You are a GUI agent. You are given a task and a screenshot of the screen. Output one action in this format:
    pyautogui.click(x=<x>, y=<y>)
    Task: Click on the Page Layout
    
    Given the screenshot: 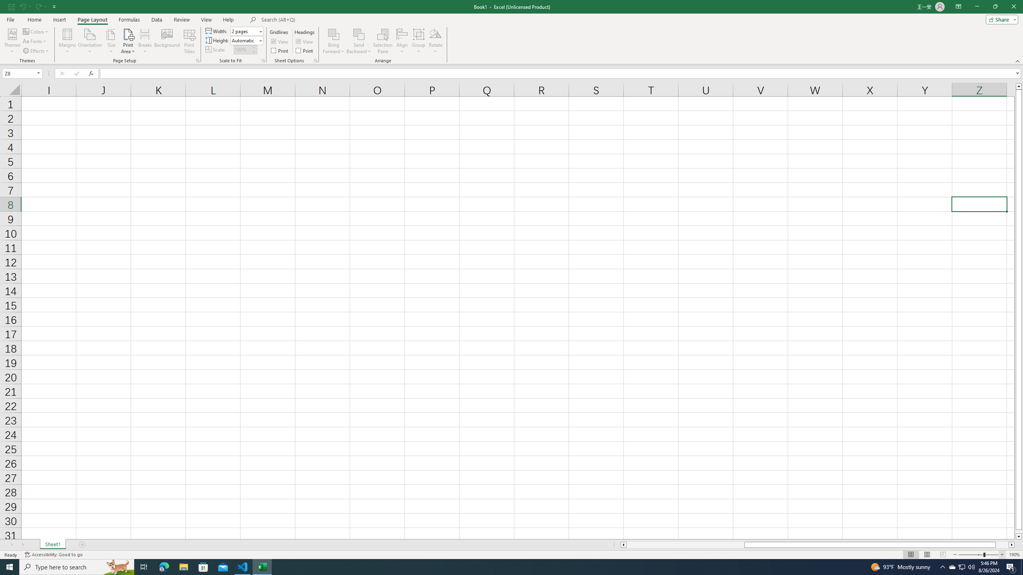 What is the action you would take?
    pyautogui.click(x=926, y=555)
    